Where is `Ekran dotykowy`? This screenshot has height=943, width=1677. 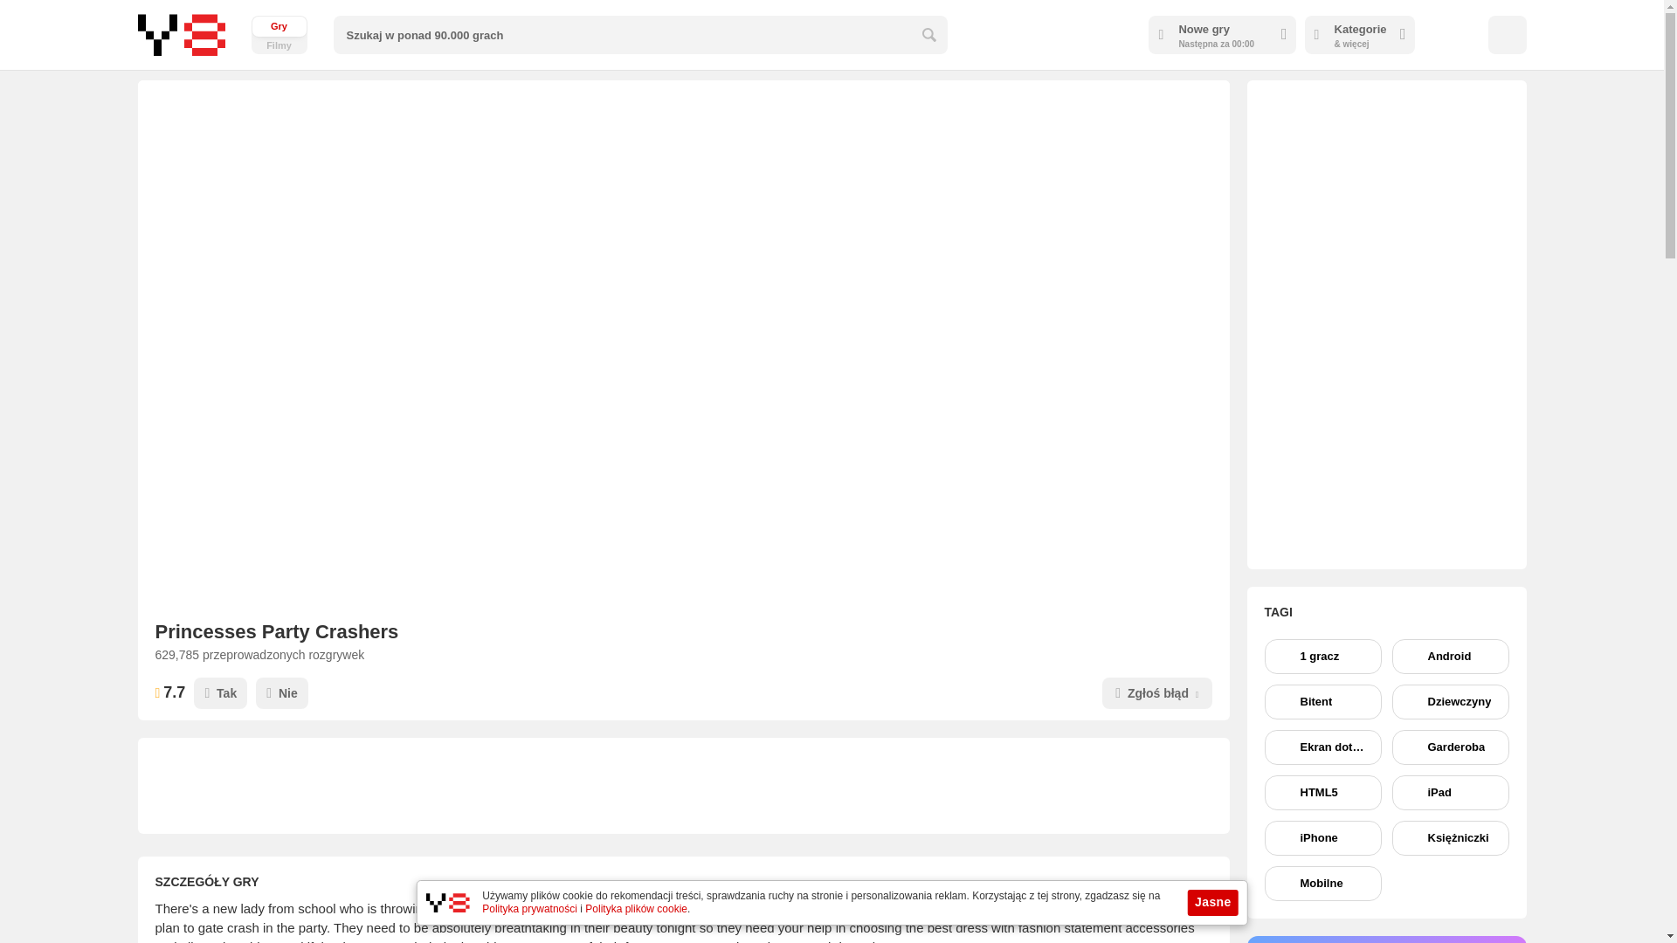
Ekran dotykowy is located at coordinates (1322, 747).